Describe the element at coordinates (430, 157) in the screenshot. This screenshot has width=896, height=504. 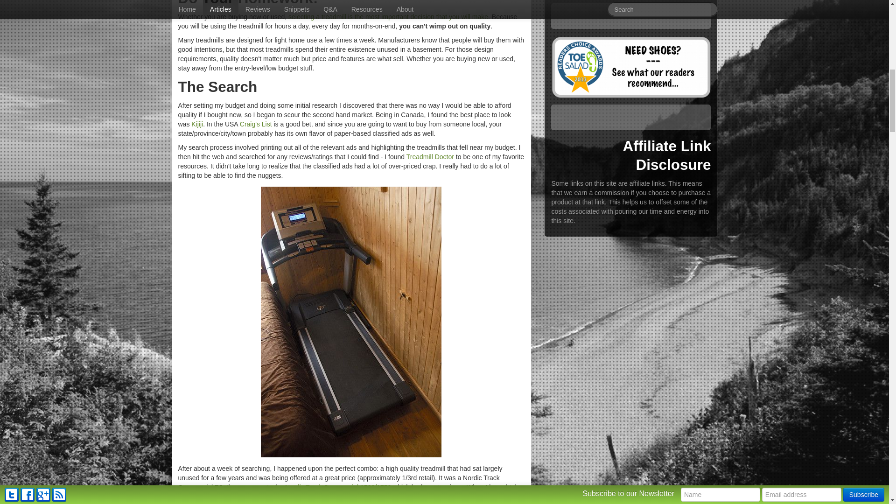
I see `Treadmill Doctor` at that location.